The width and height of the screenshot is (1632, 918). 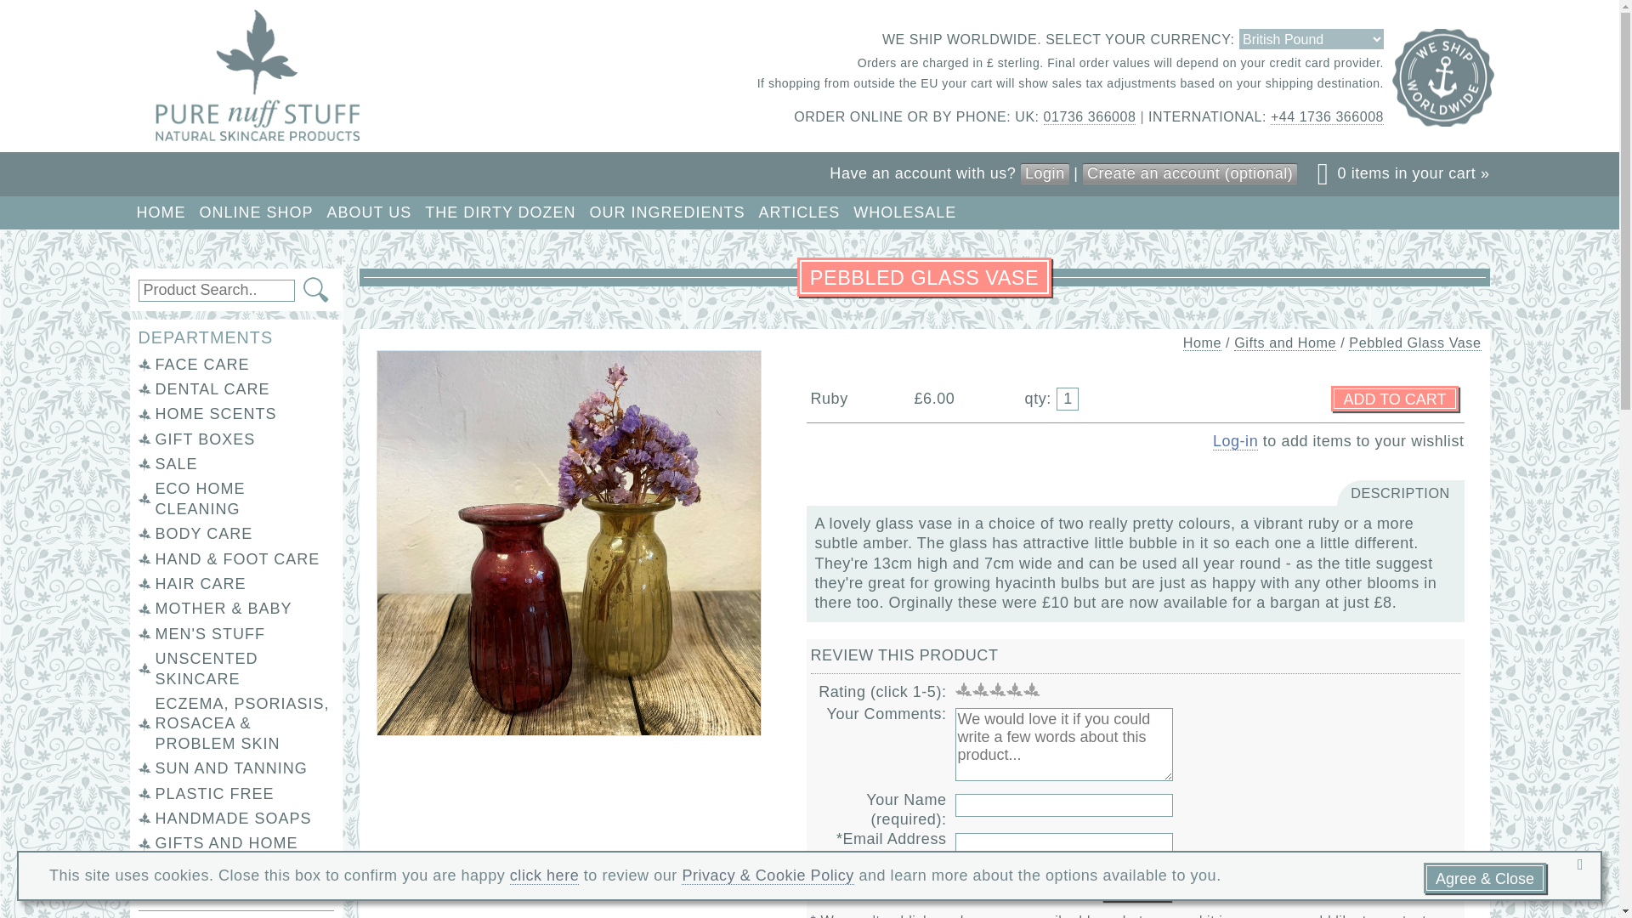 What do you see at coordinates (1394, 398) in the screenshot?
I see `Add to Cart` at bounding box center [1394, 398].